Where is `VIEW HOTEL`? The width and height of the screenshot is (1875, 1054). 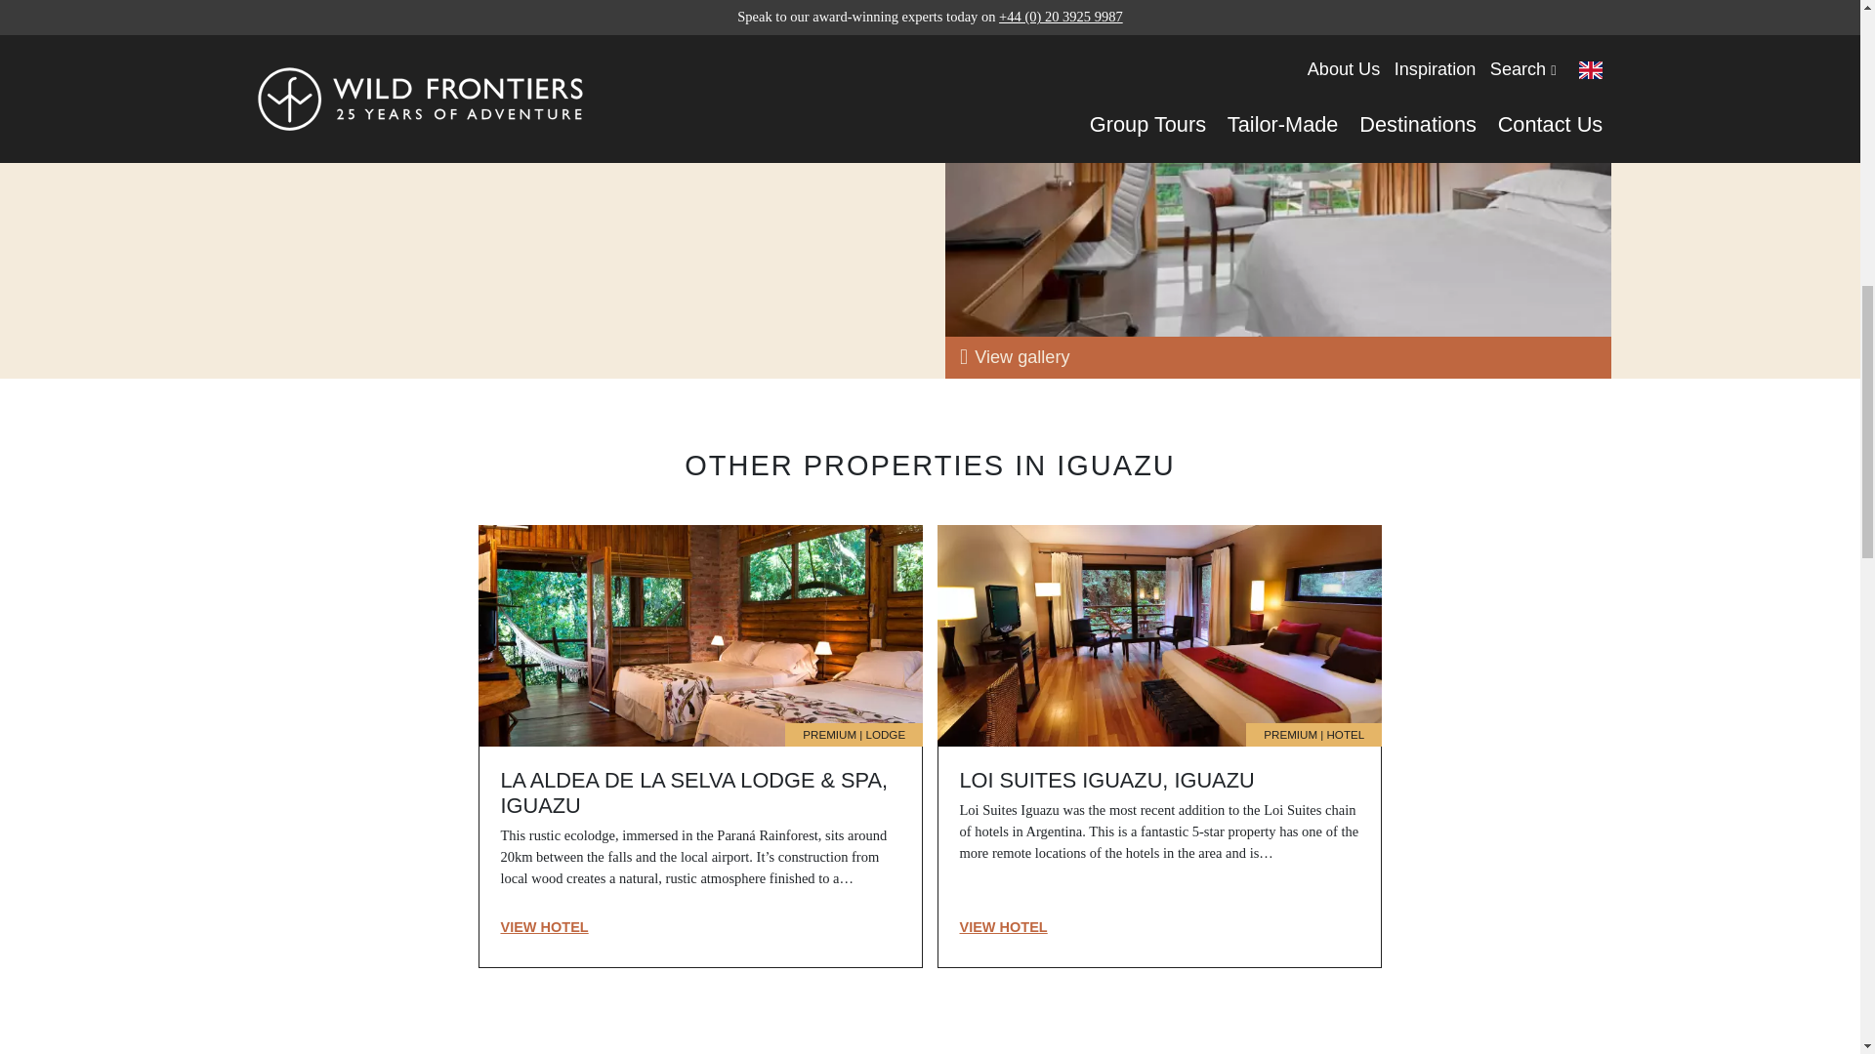
VIEW HOTEL is located at coordinates (544, 926).